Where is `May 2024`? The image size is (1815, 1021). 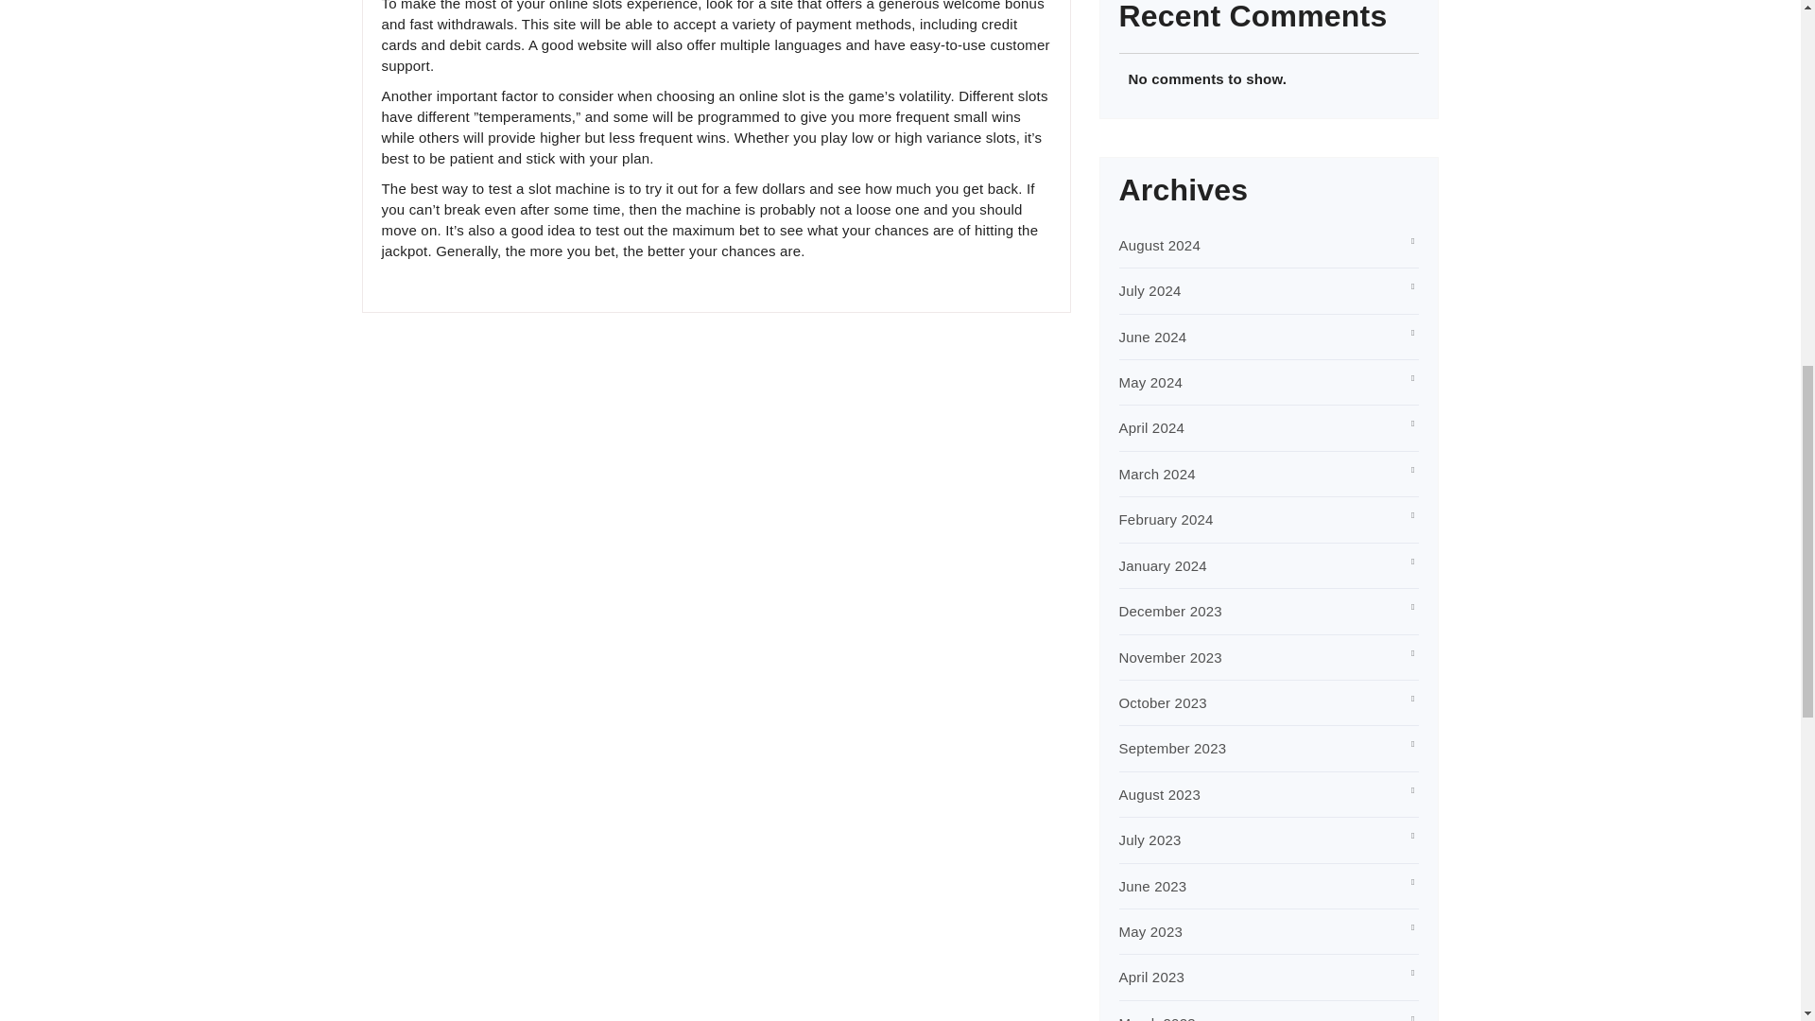 May 2024 is located at coordinates (1151, 382).